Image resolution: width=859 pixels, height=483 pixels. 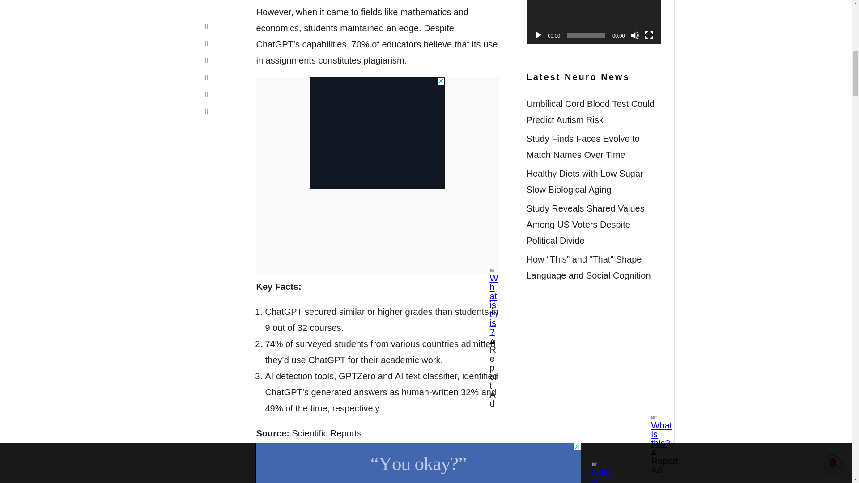 I want to click on Mute, so click(x=634, y=35).